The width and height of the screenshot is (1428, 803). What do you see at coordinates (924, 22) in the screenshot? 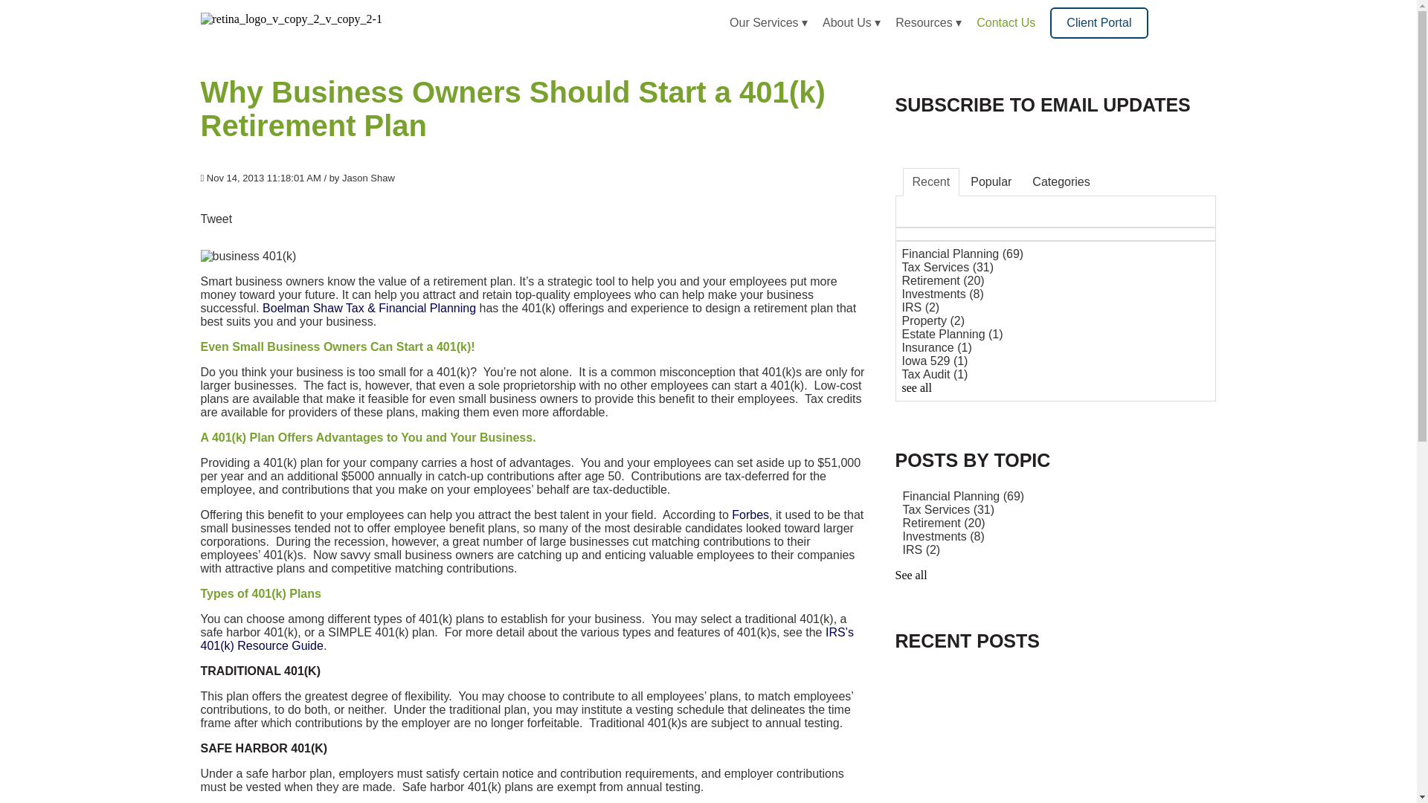
I see `Resources` at bounding box center [924, 22].